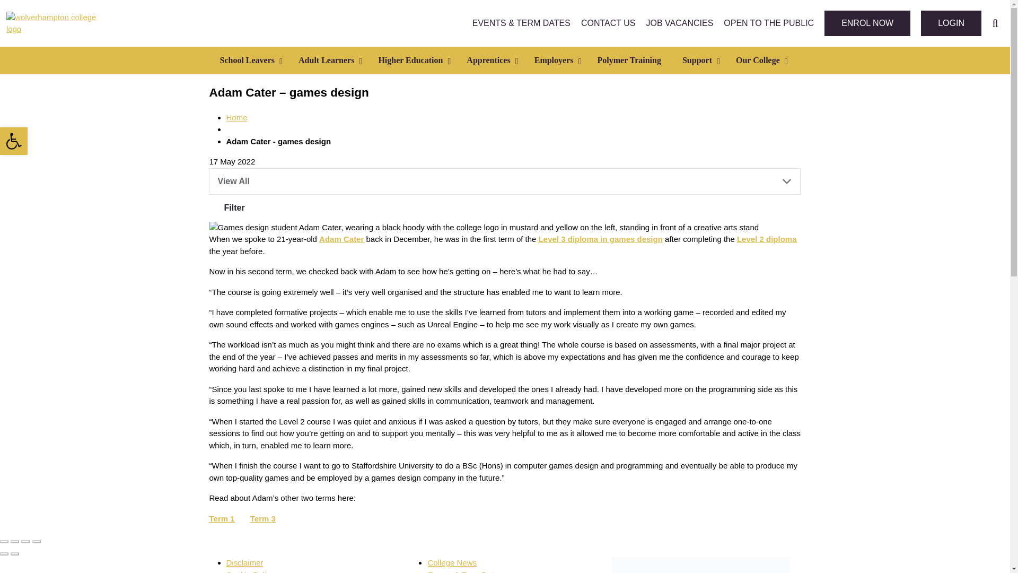 The image size is (1018, 573). What do you see at coordinates (15, 541) in the screenshot?
I see `Share` at bounding box center [15, 541].